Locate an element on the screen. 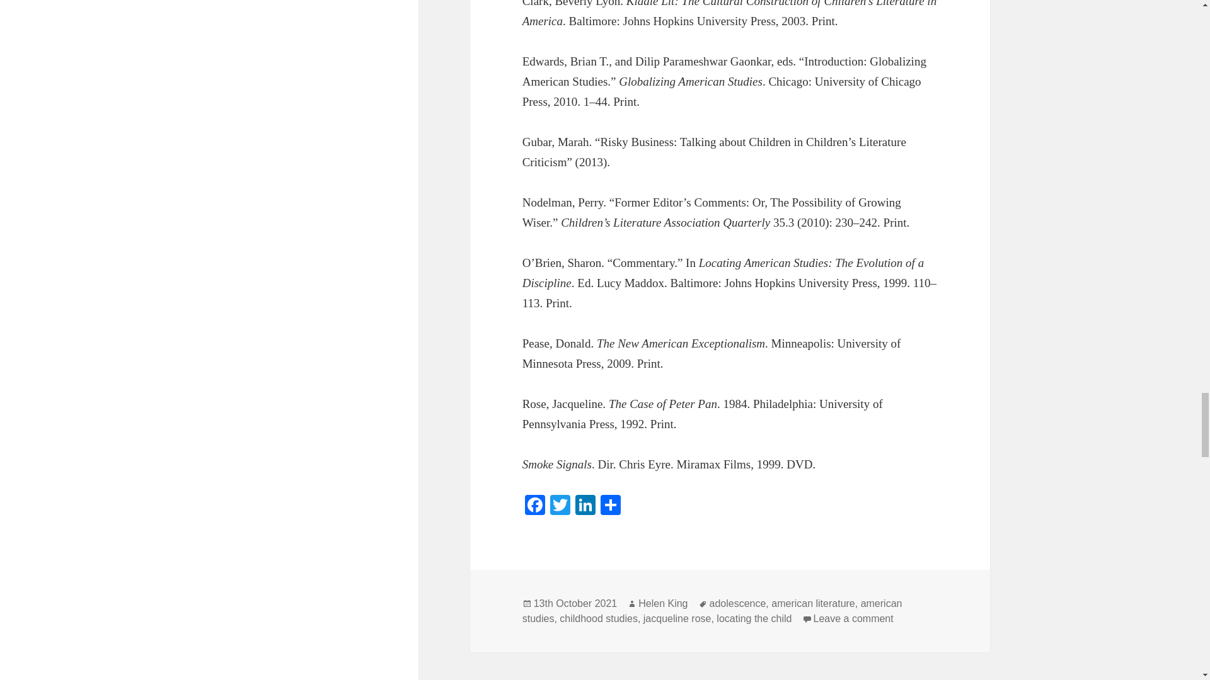  Twitter is located at coordinates (560, 506).